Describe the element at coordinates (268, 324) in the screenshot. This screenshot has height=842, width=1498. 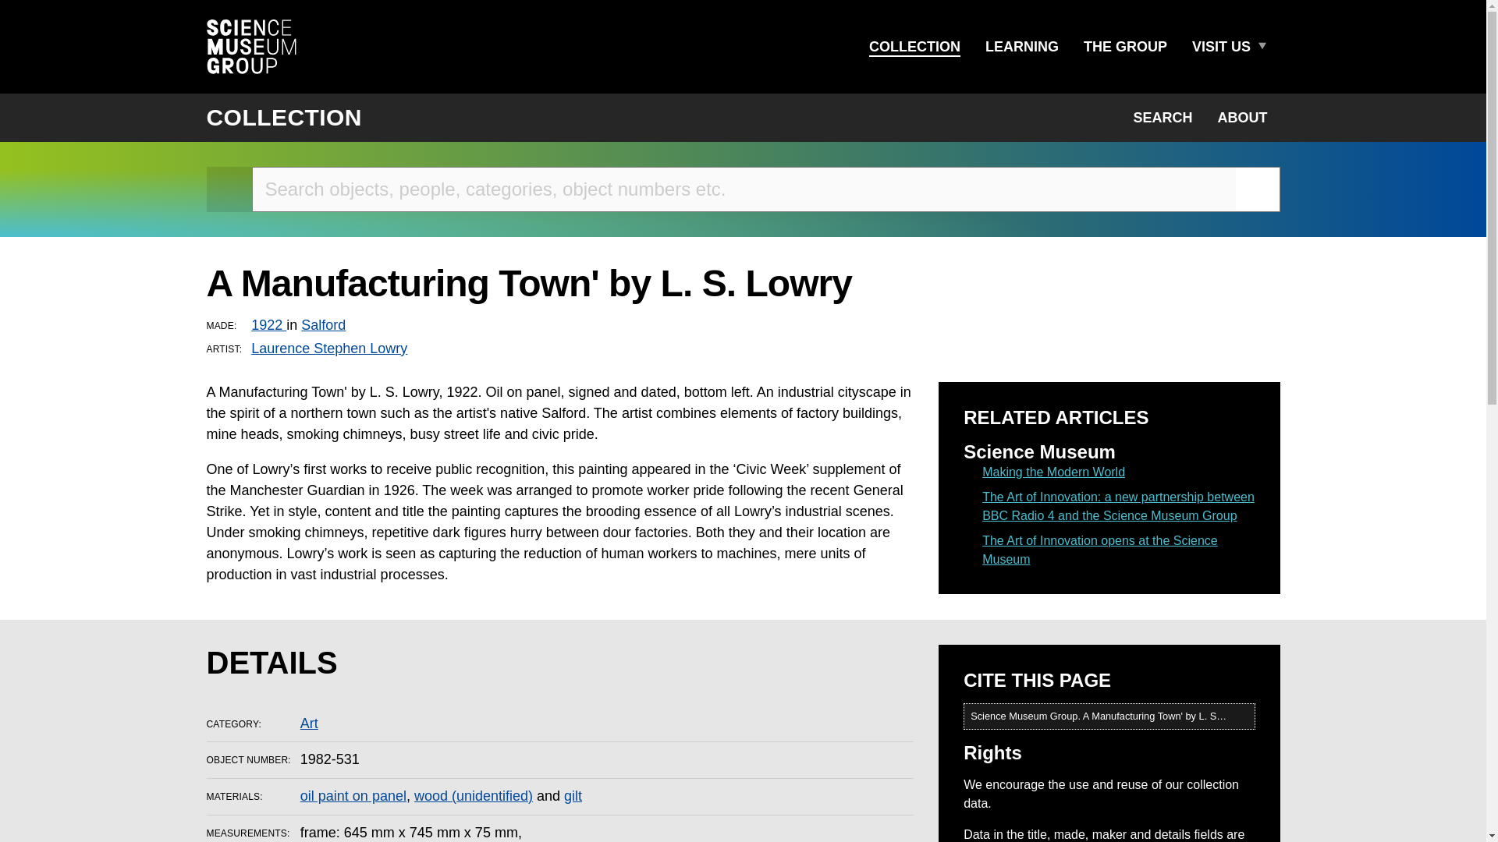
I see `1922` at that location.